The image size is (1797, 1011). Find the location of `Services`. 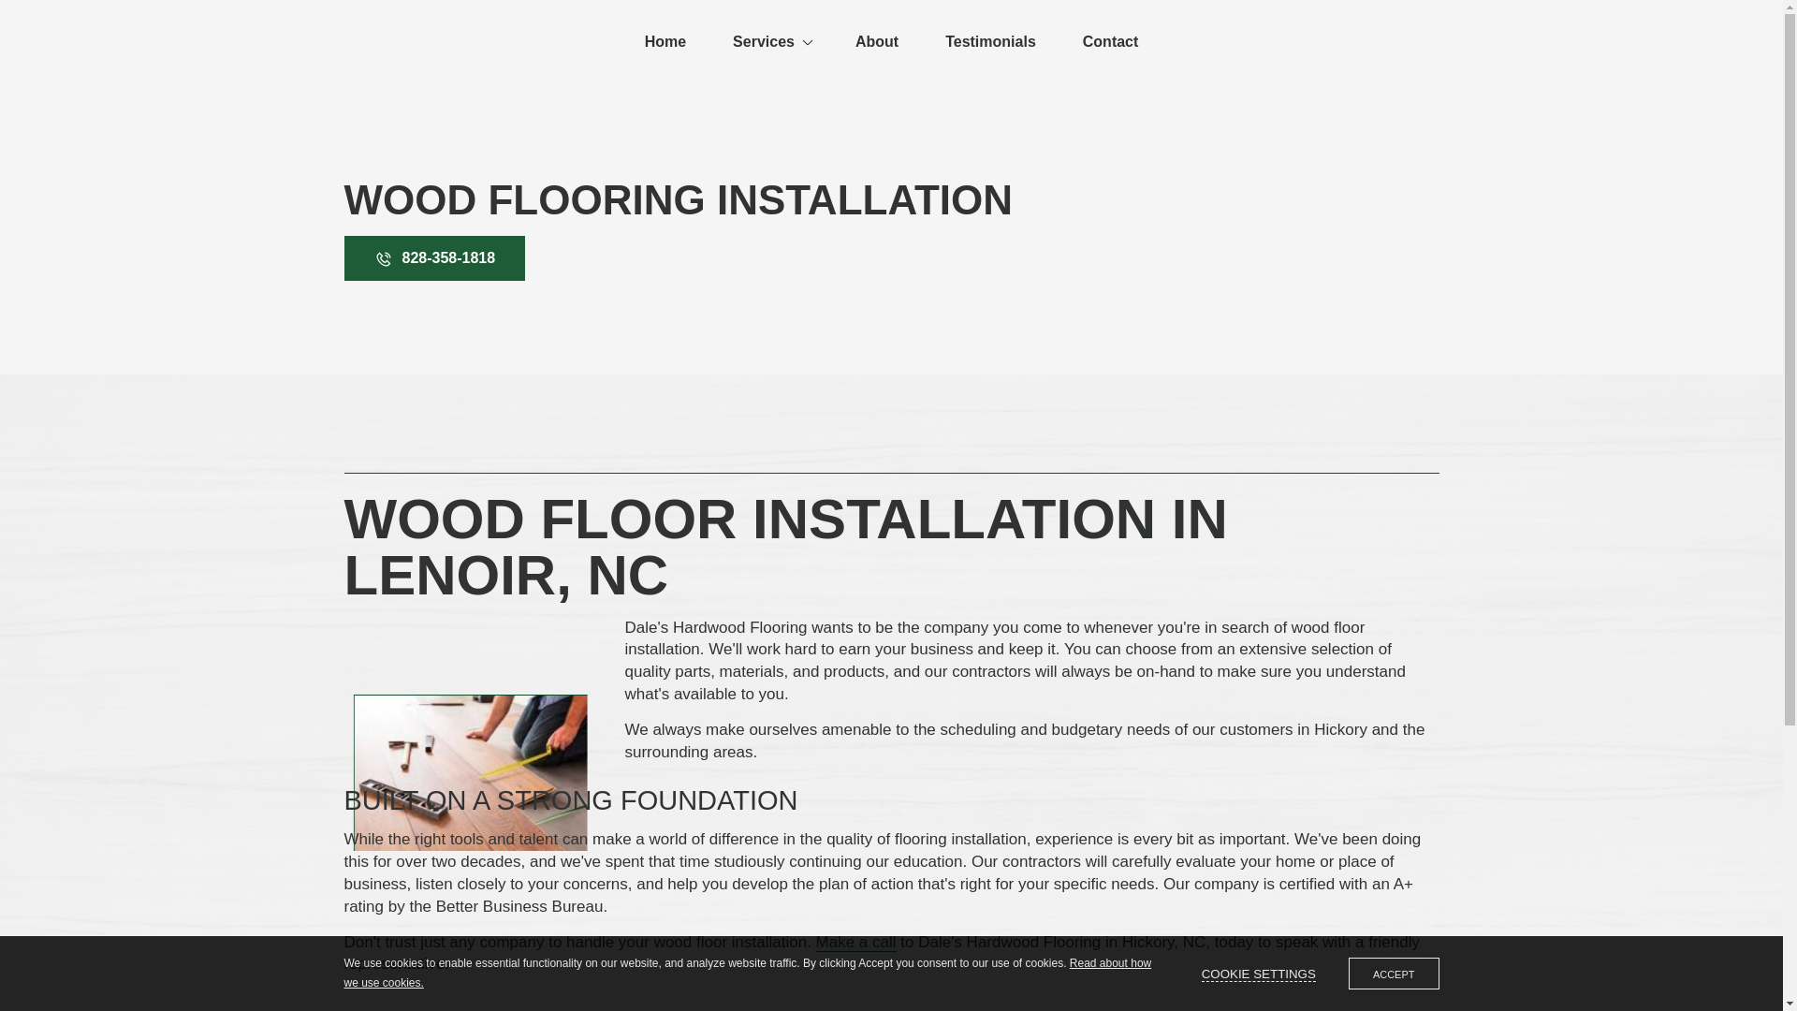

Services is located at coordinates (769, 41).